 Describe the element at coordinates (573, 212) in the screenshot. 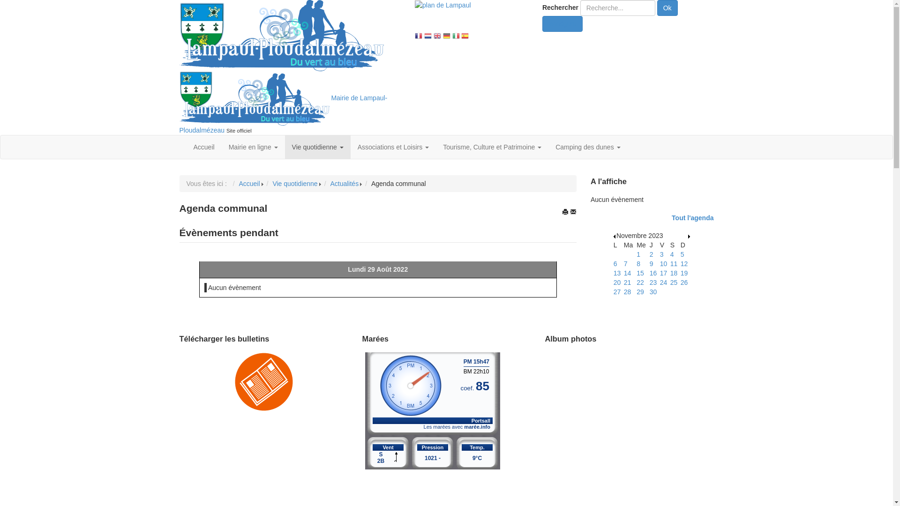

I see `EMAIL` at that location.